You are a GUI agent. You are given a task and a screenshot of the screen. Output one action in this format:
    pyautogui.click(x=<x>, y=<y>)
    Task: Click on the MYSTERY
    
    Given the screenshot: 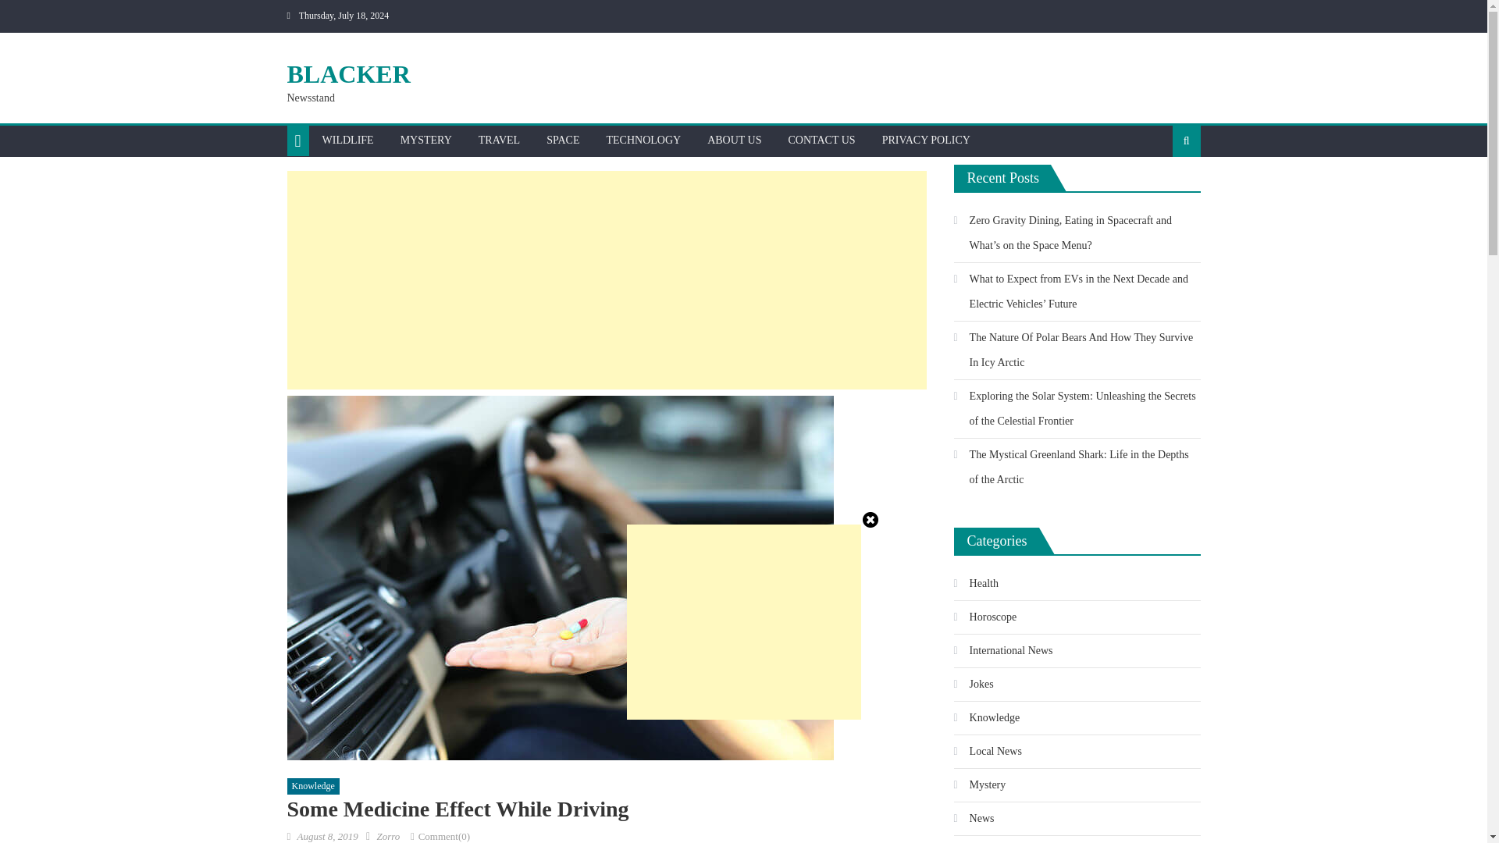 What is the action you would take?
    pyautogui.click(x=425, y=140)
    